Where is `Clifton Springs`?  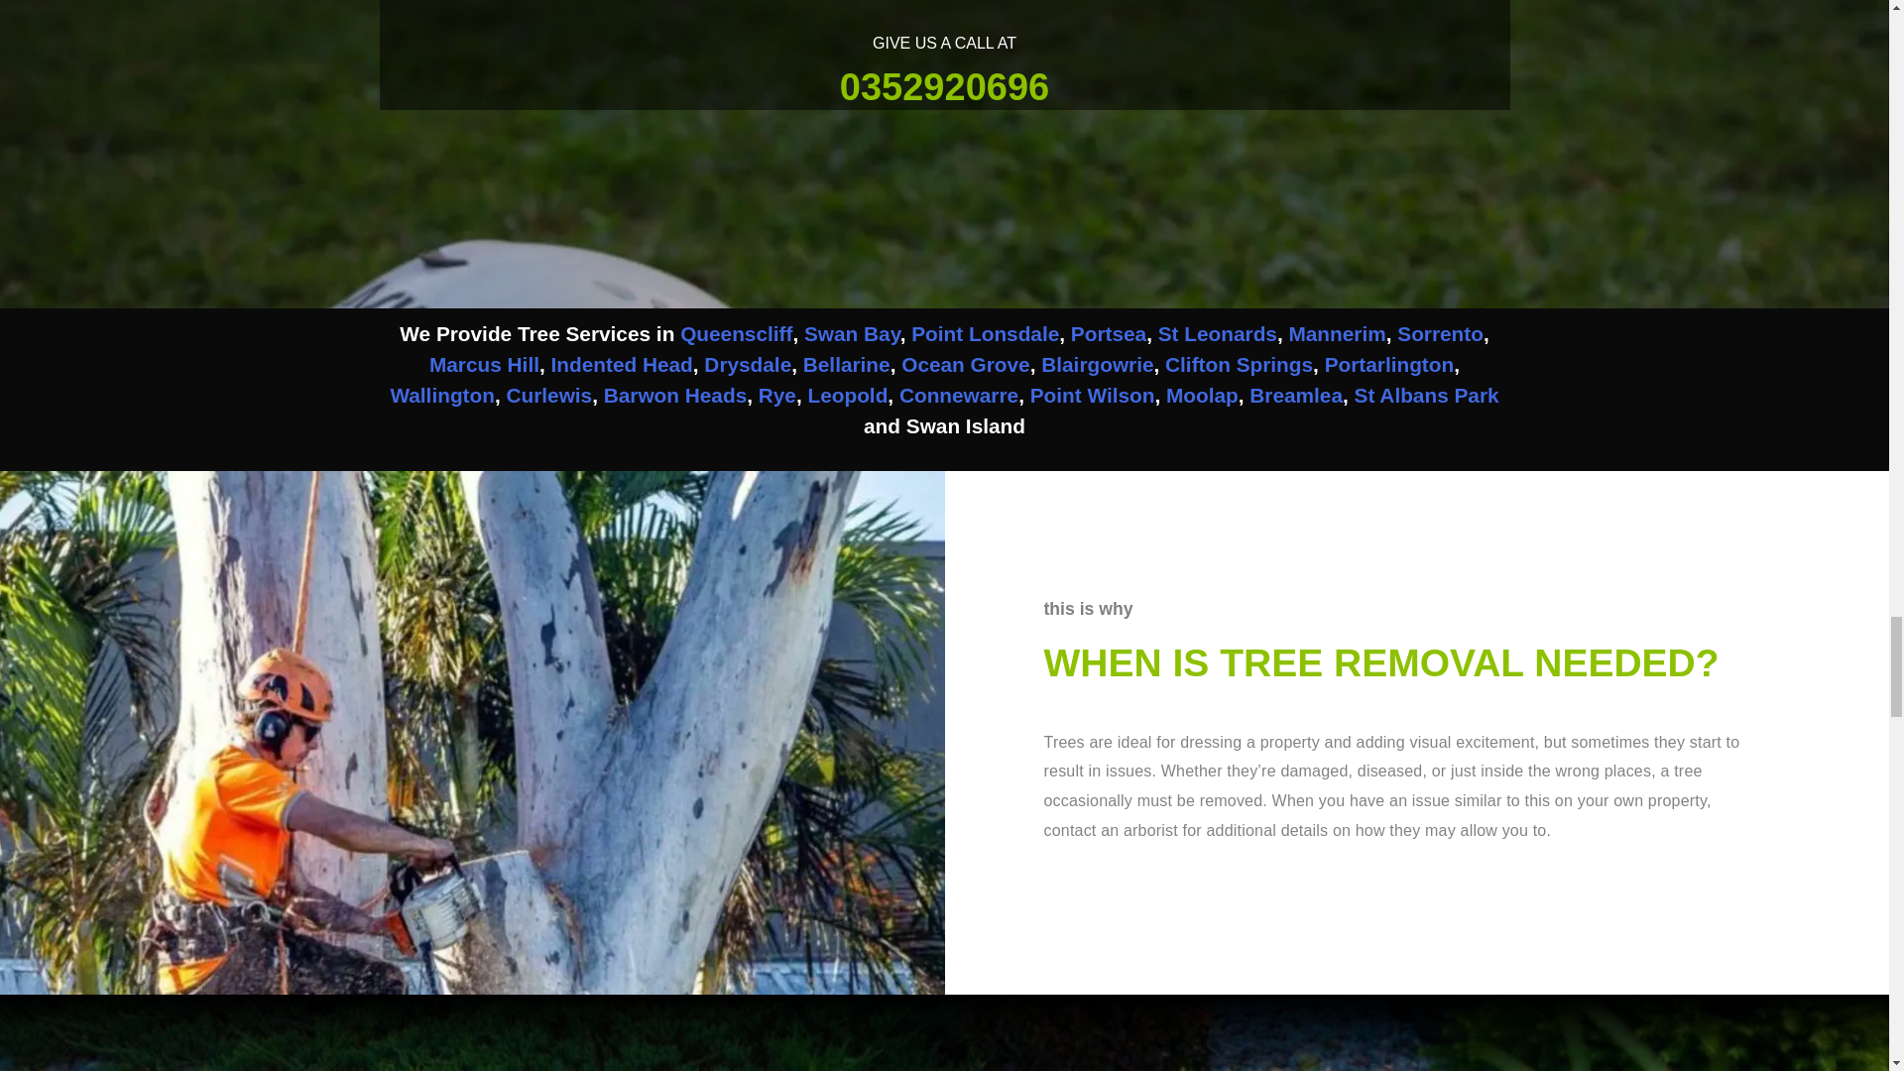 Clifton Springs is located at coordinates (1240, 365).